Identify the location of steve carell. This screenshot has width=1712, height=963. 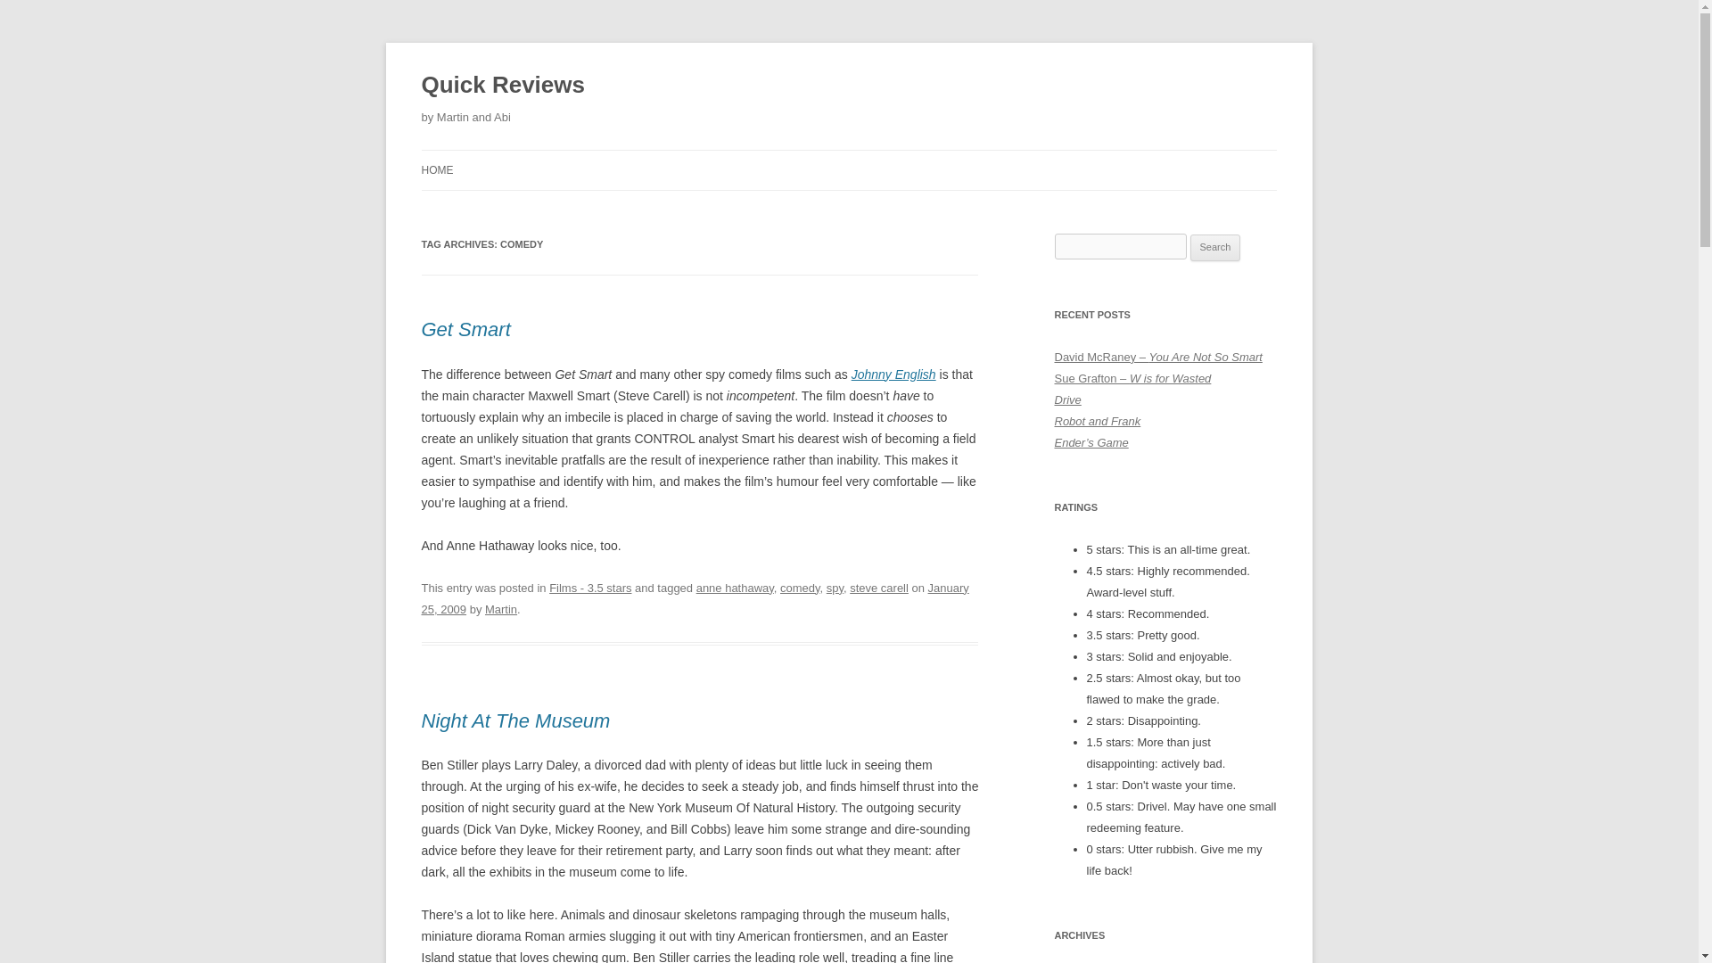
(879, 588).